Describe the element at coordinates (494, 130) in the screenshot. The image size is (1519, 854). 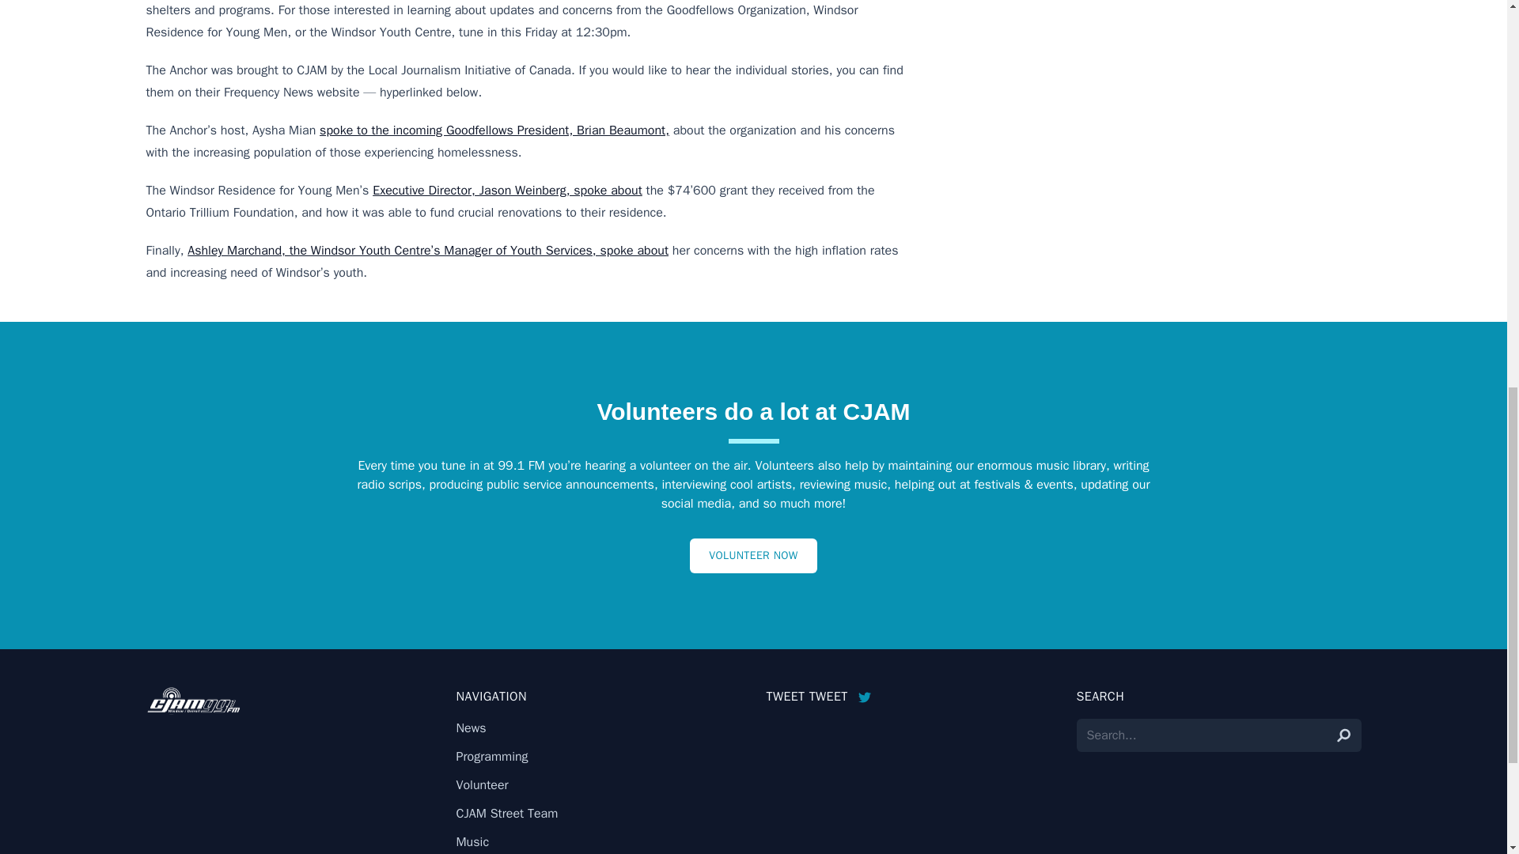
I see `spoke to the incoming Goodfellows President, Brian Beaumont,` at that location.